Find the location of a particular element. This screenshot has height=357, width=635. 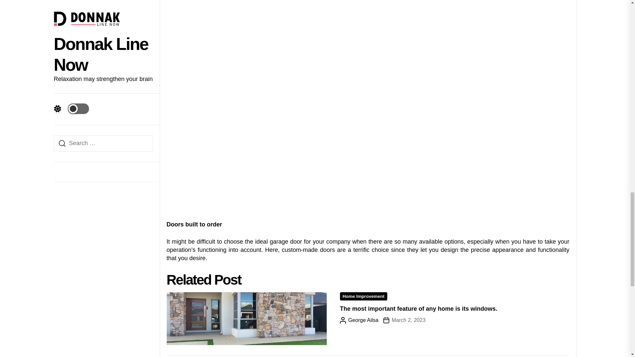

George Ailsa is located at coordinates (359, 320).